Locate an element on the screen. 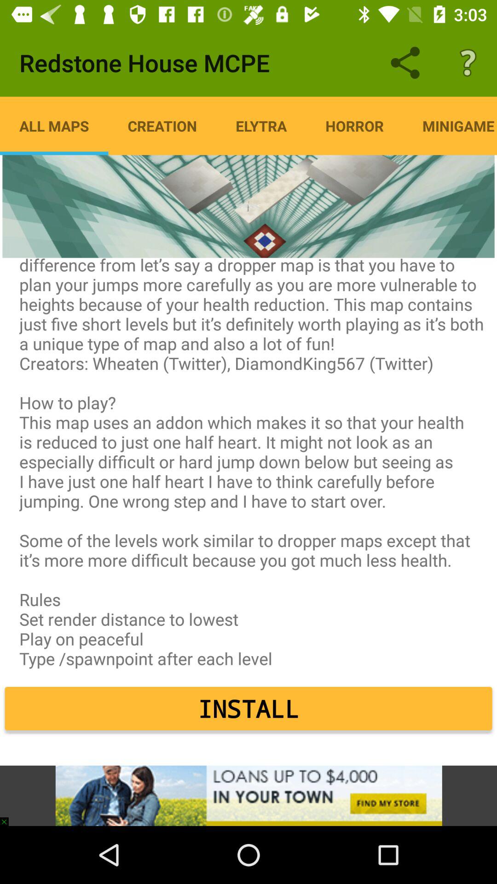  open icon below the install is located at coordinates (248, 796).